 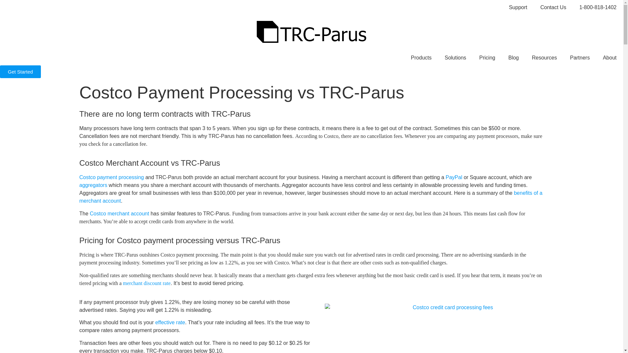 What do you see at coordinates (487, 58) in the screenshot?
I see `Pricing` at bounding box center [487, 58].